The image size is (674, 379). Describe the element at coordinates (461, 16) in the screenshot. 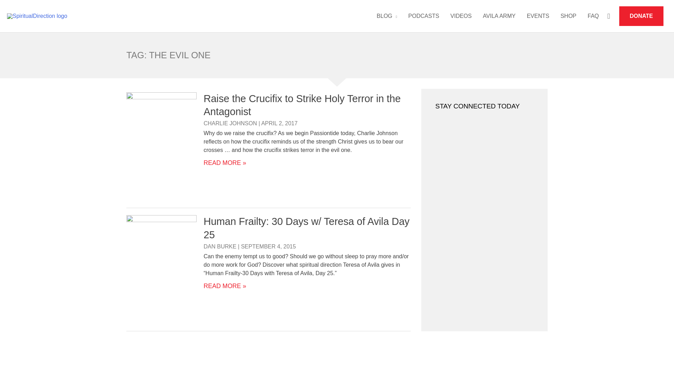

I see `VIDEOS` at that location.